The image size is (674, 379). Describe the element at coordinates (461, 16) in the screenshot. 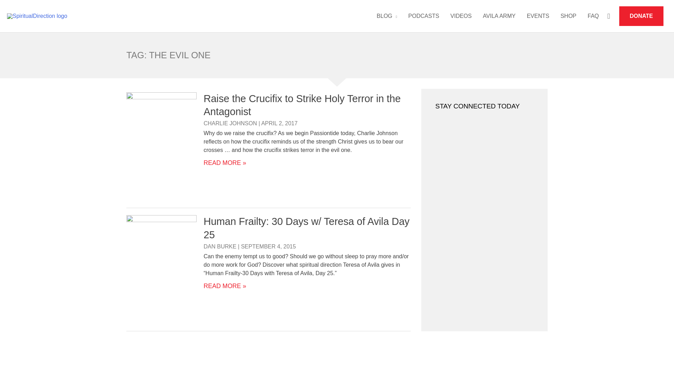

I see `VIDEOS` at that location.